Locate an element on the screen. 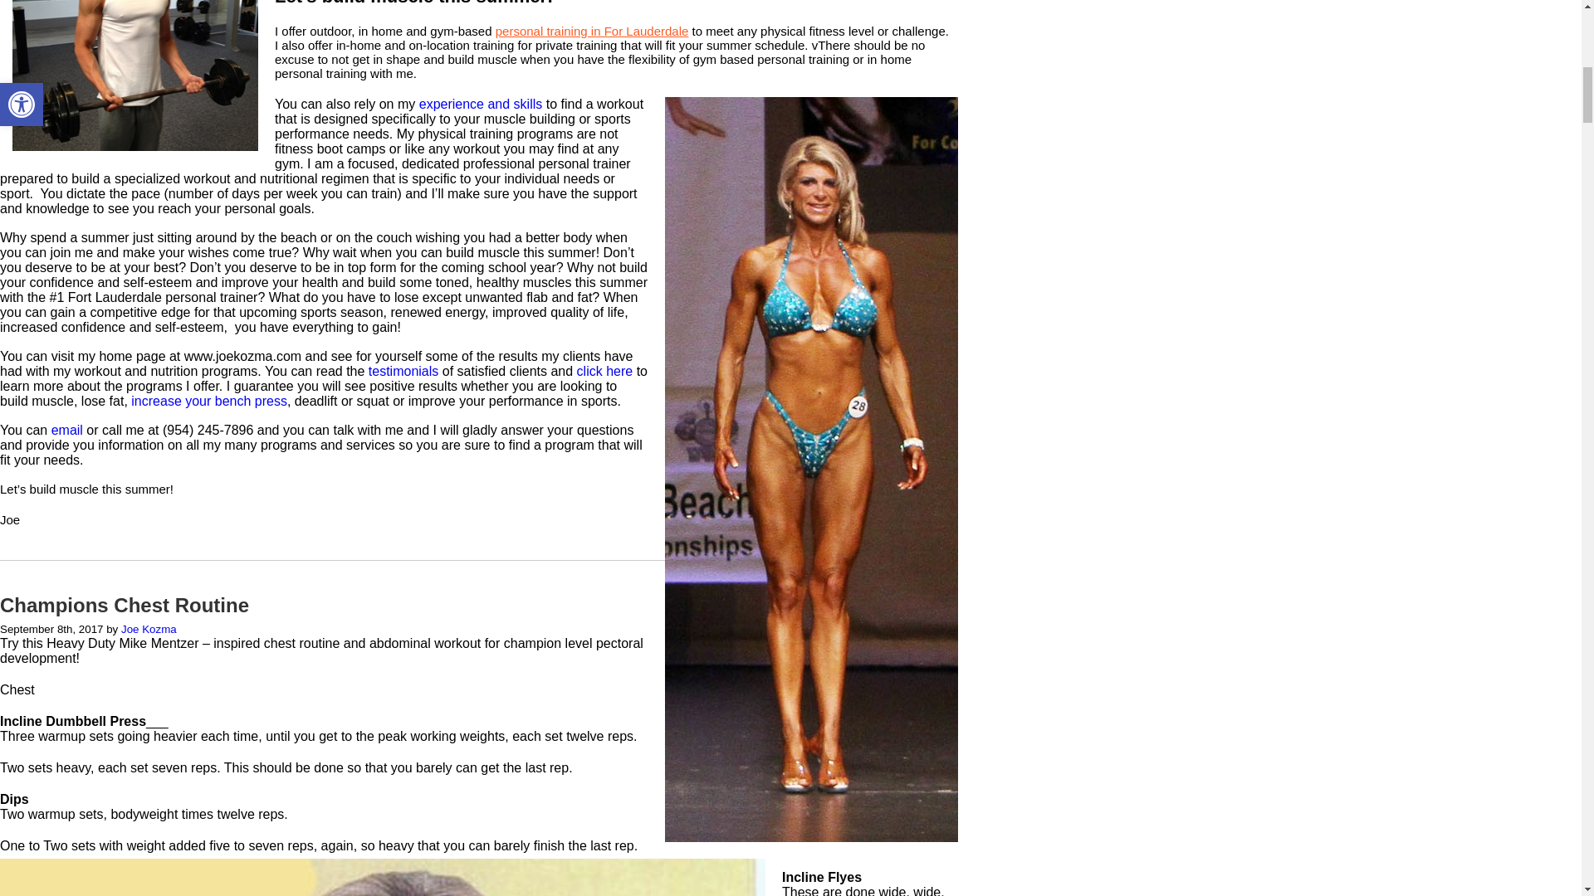 The width and height of the screenshot is (1594, 896). personal training in For Lauderdale is located at coordinates (592, 32).